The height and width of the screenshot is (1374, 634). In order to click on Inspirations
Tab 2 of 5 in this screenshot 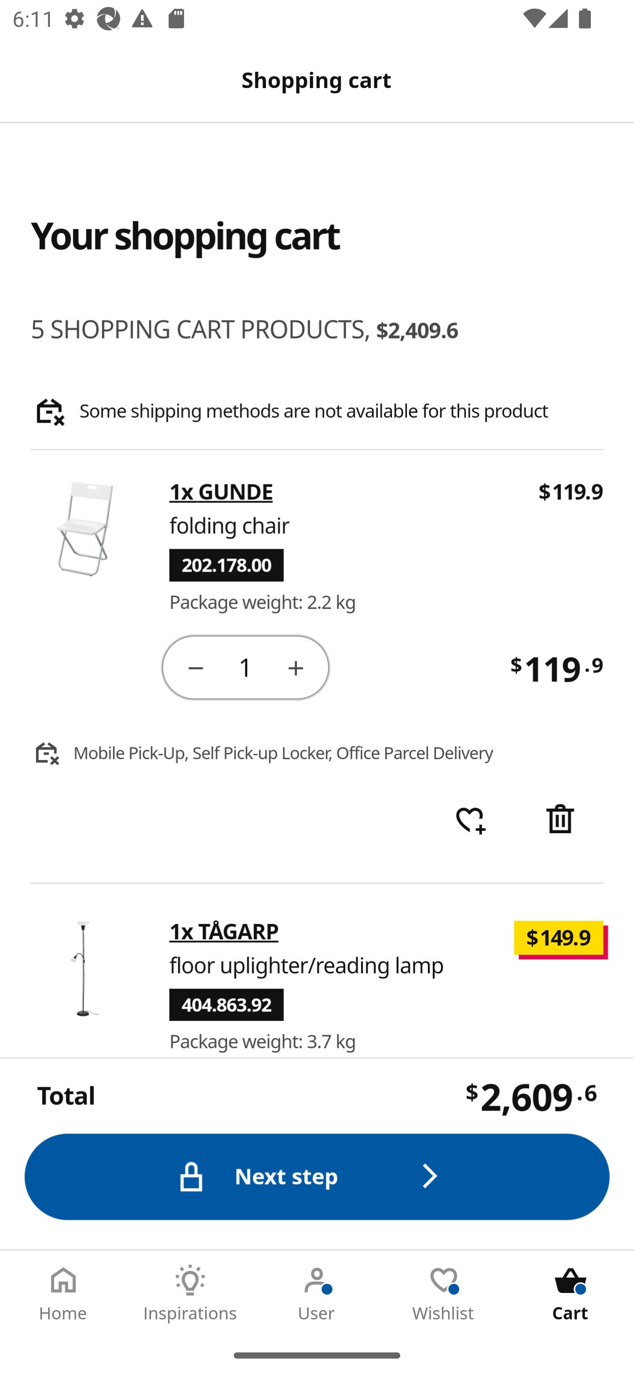, I will do `click(190, 1293)`.